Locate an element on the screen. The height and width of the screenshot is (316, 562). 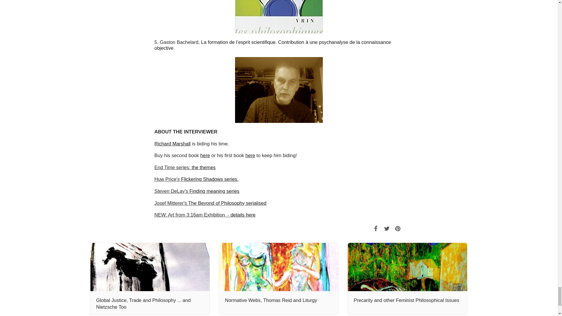
Tweet is located at coordinates (387, 228).